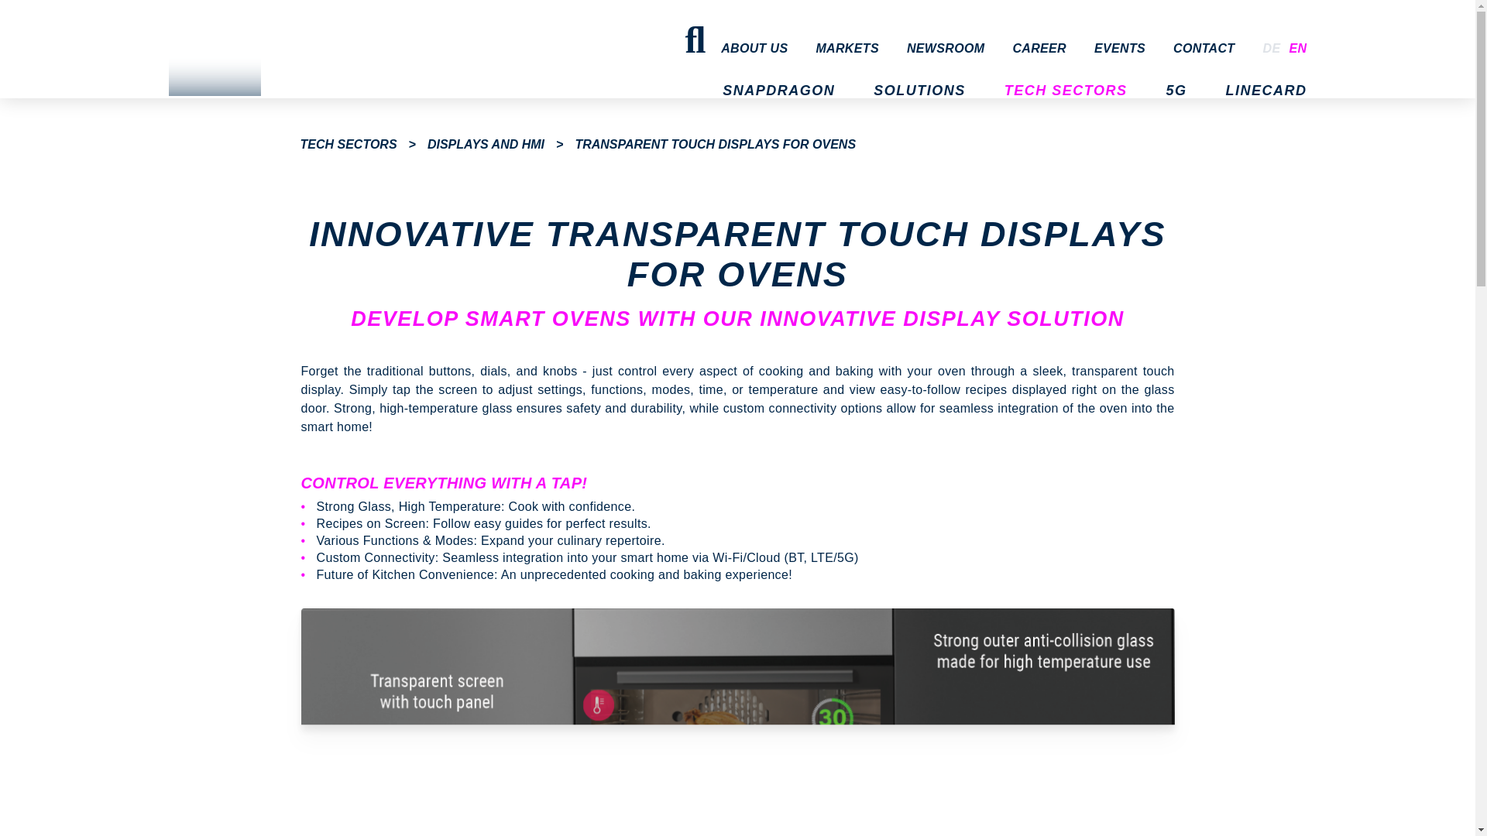 This screenshot has width=1487, height=836. I want to click on CONTACT, so click(1204, 48).